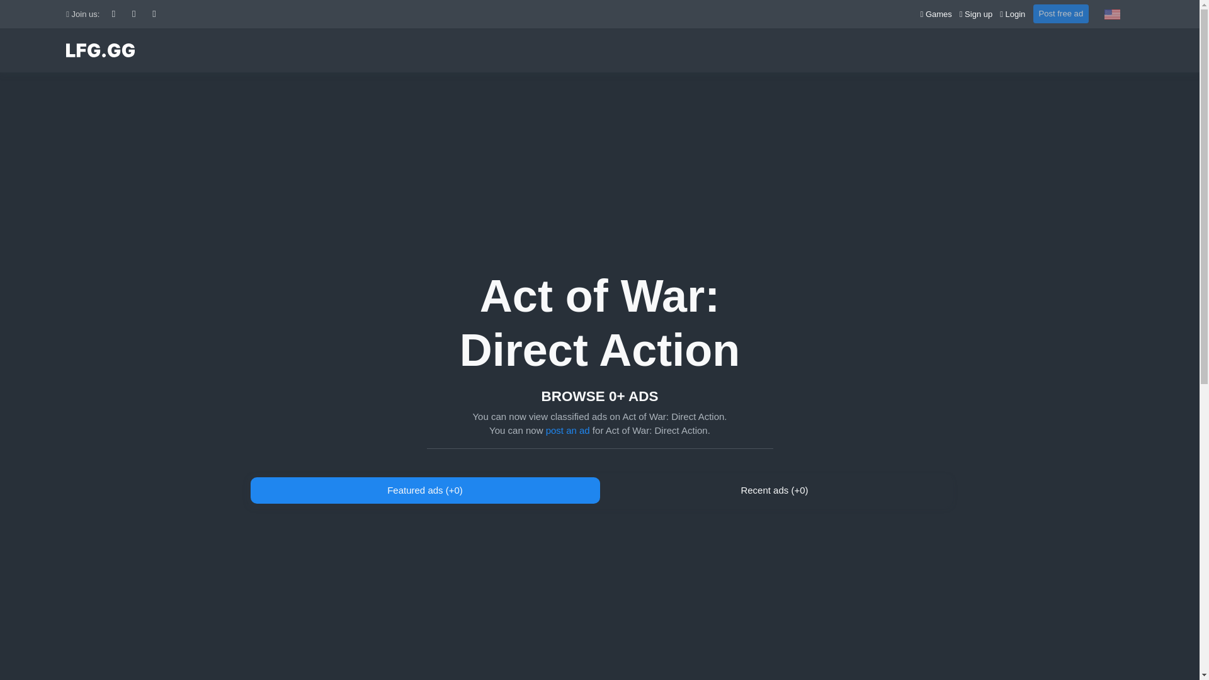  Describe the element at coordinates (977, 14) in the screenshot. I see `Sign up` at that location.